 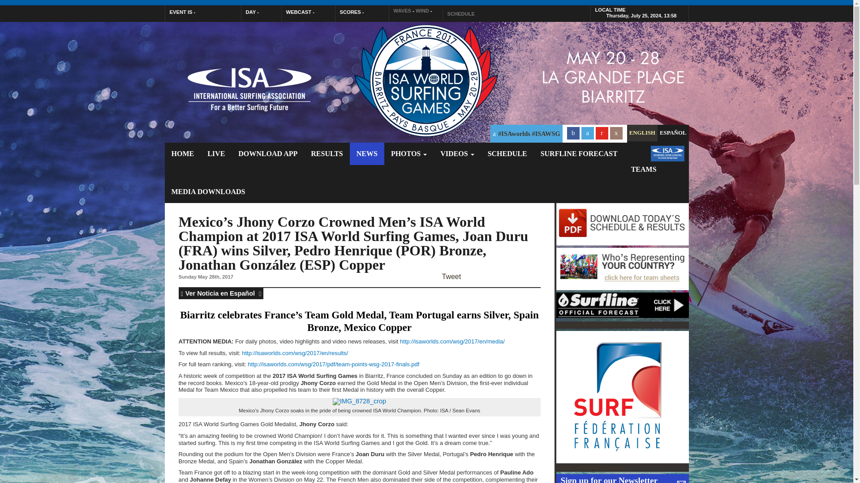 What do you see at coordinates (579, 154) in the screenshot?
I see `SURFLINE FORECAST` at bounding box center [579, 154].